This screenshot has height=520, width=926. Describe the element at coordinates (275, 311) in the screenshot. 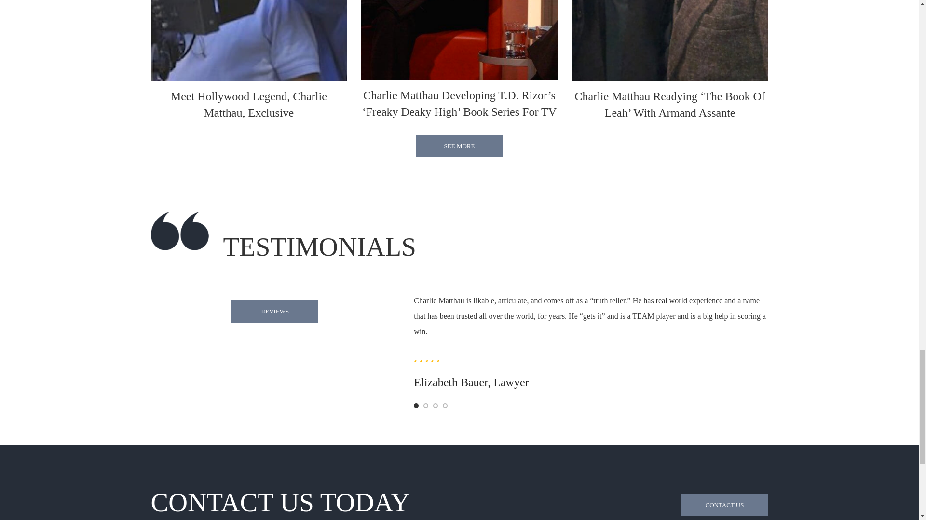

I see `Testimonials` at that location.